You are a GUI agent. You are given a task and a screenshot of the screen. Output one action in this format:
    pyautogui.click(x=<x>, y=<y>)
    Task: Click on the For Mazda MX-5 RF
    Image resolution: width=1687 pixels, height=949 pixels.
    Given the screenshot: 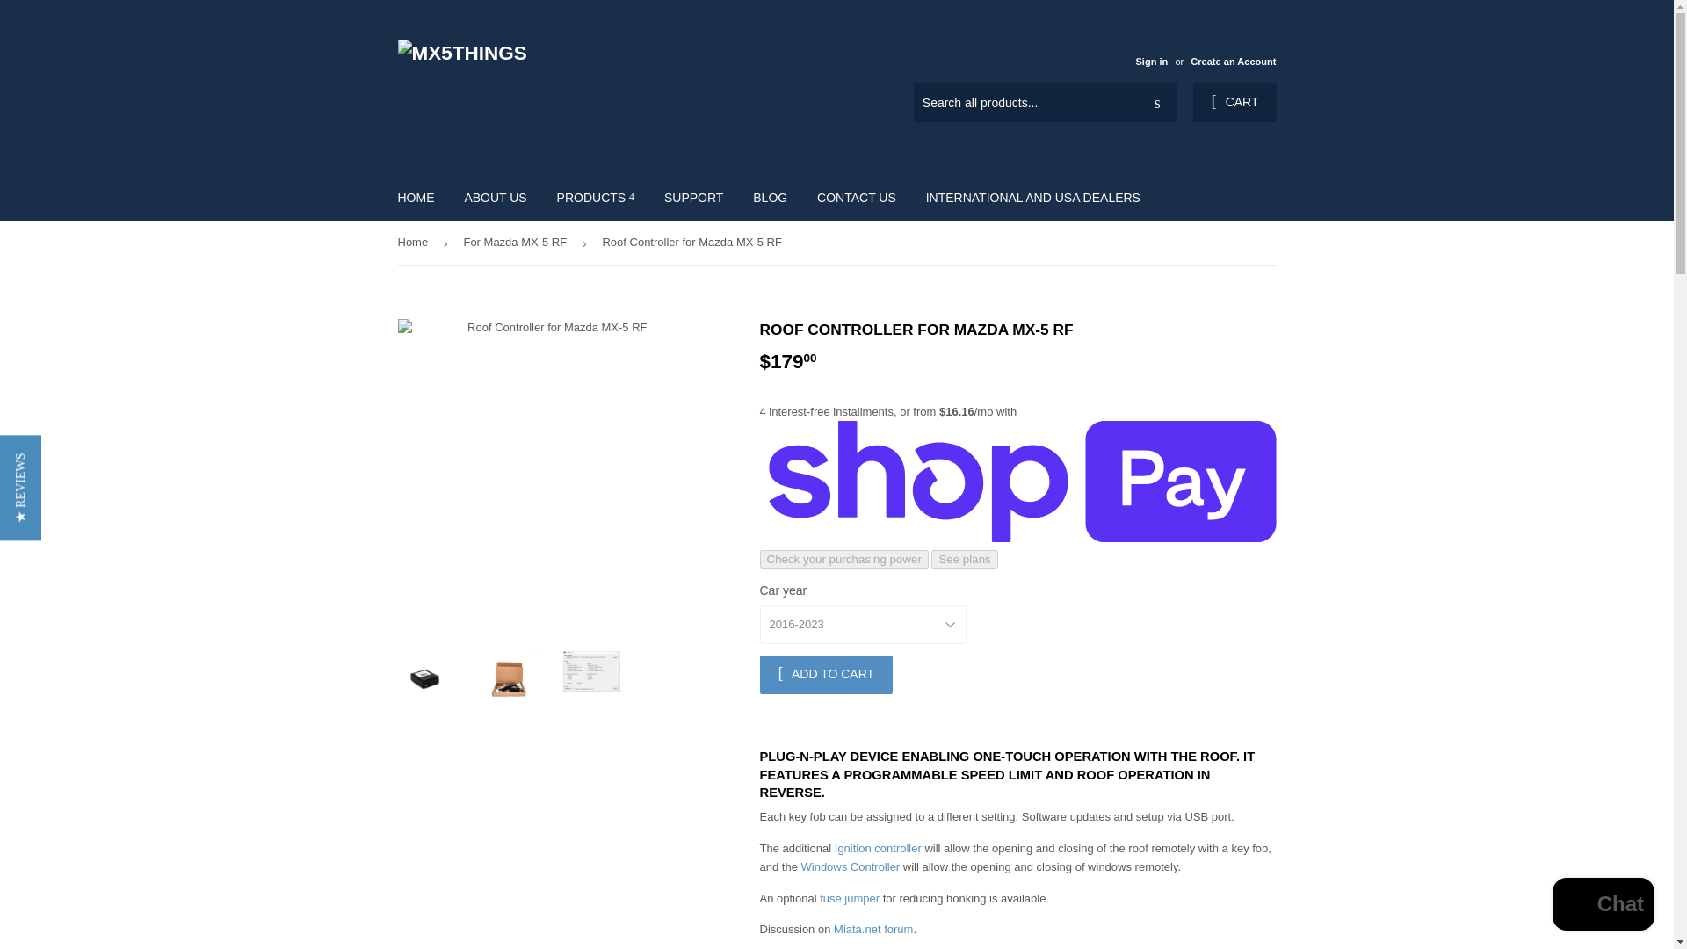 What is the action you would take?
    pyautogui.click(x=518, y=243)
    